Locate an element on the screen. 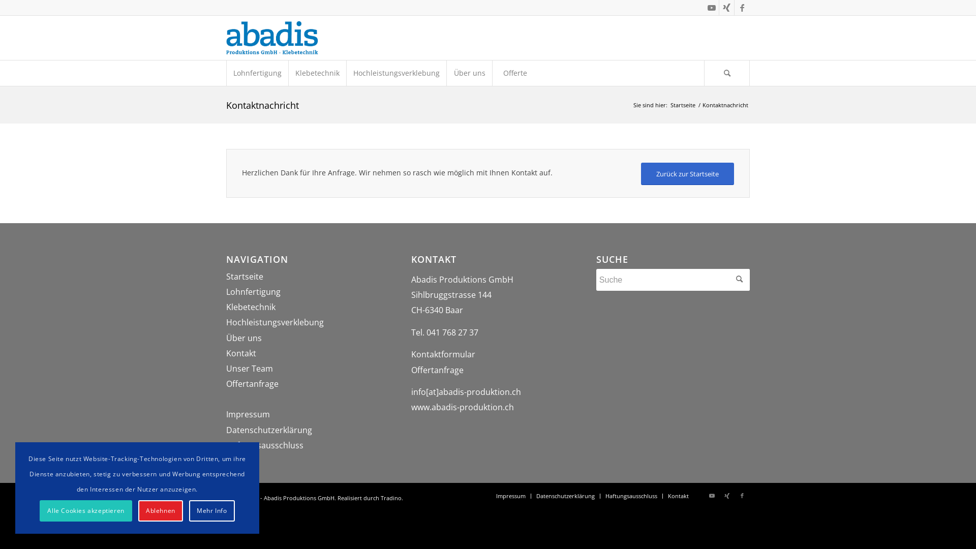 The image size is (976, 549). Impressum is located at coordinates (248, 414).